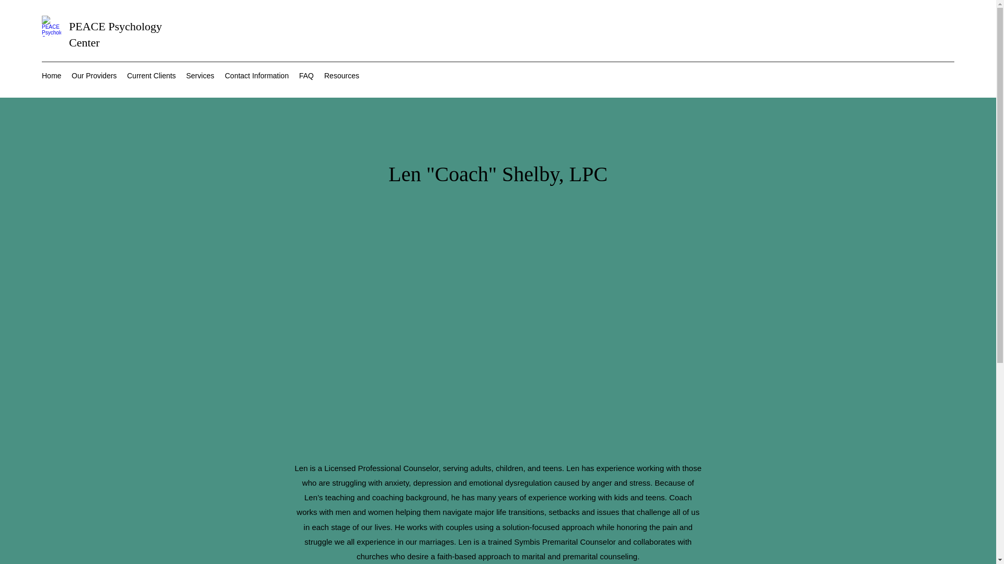  I want to click on PEACE Psychology Center, so click(115, 34).